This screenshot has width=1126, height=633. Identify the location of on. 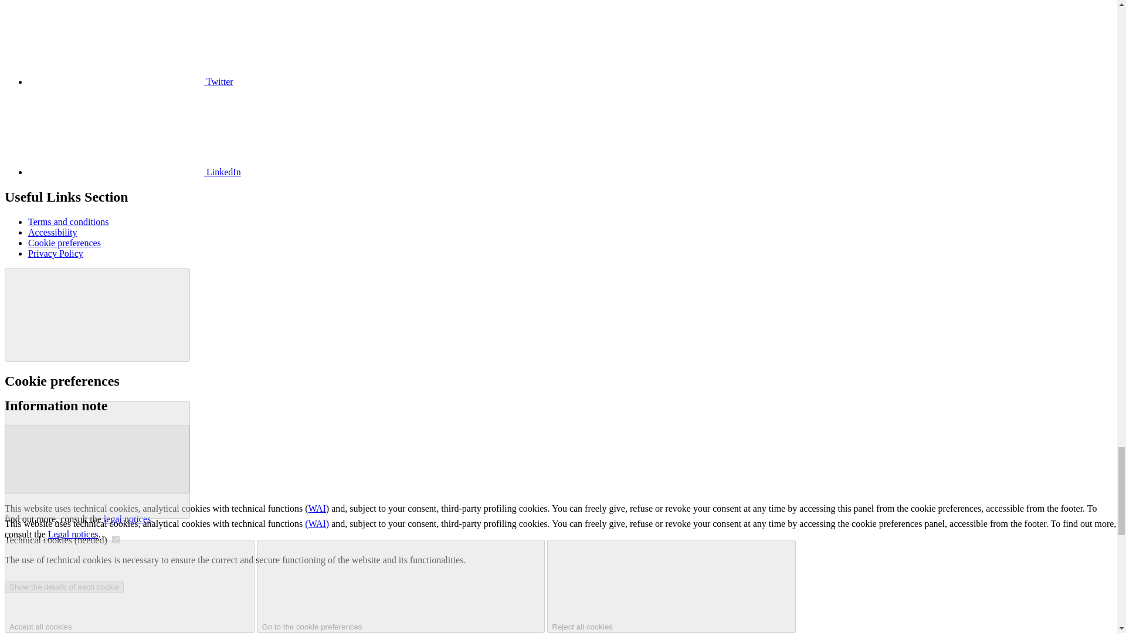
(115, 539).